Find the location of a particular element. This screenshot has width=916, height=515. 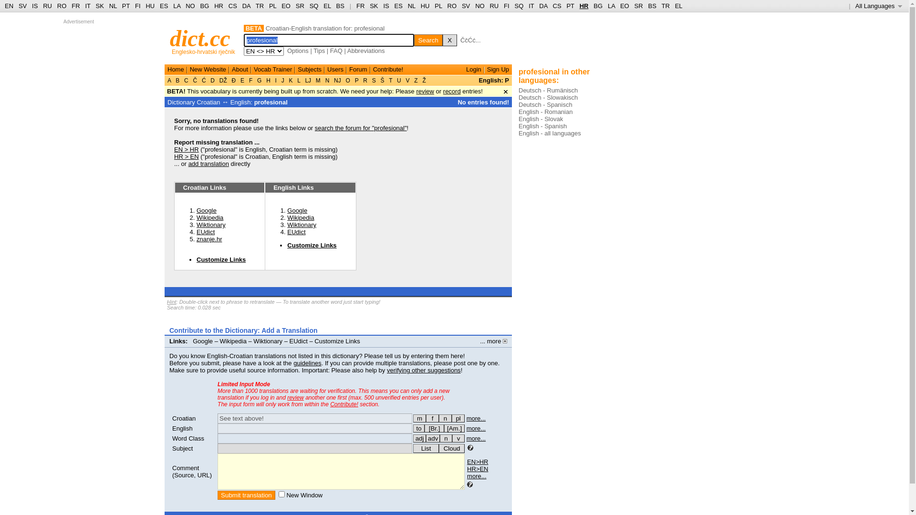

DA is located at coordinates (543, 6).